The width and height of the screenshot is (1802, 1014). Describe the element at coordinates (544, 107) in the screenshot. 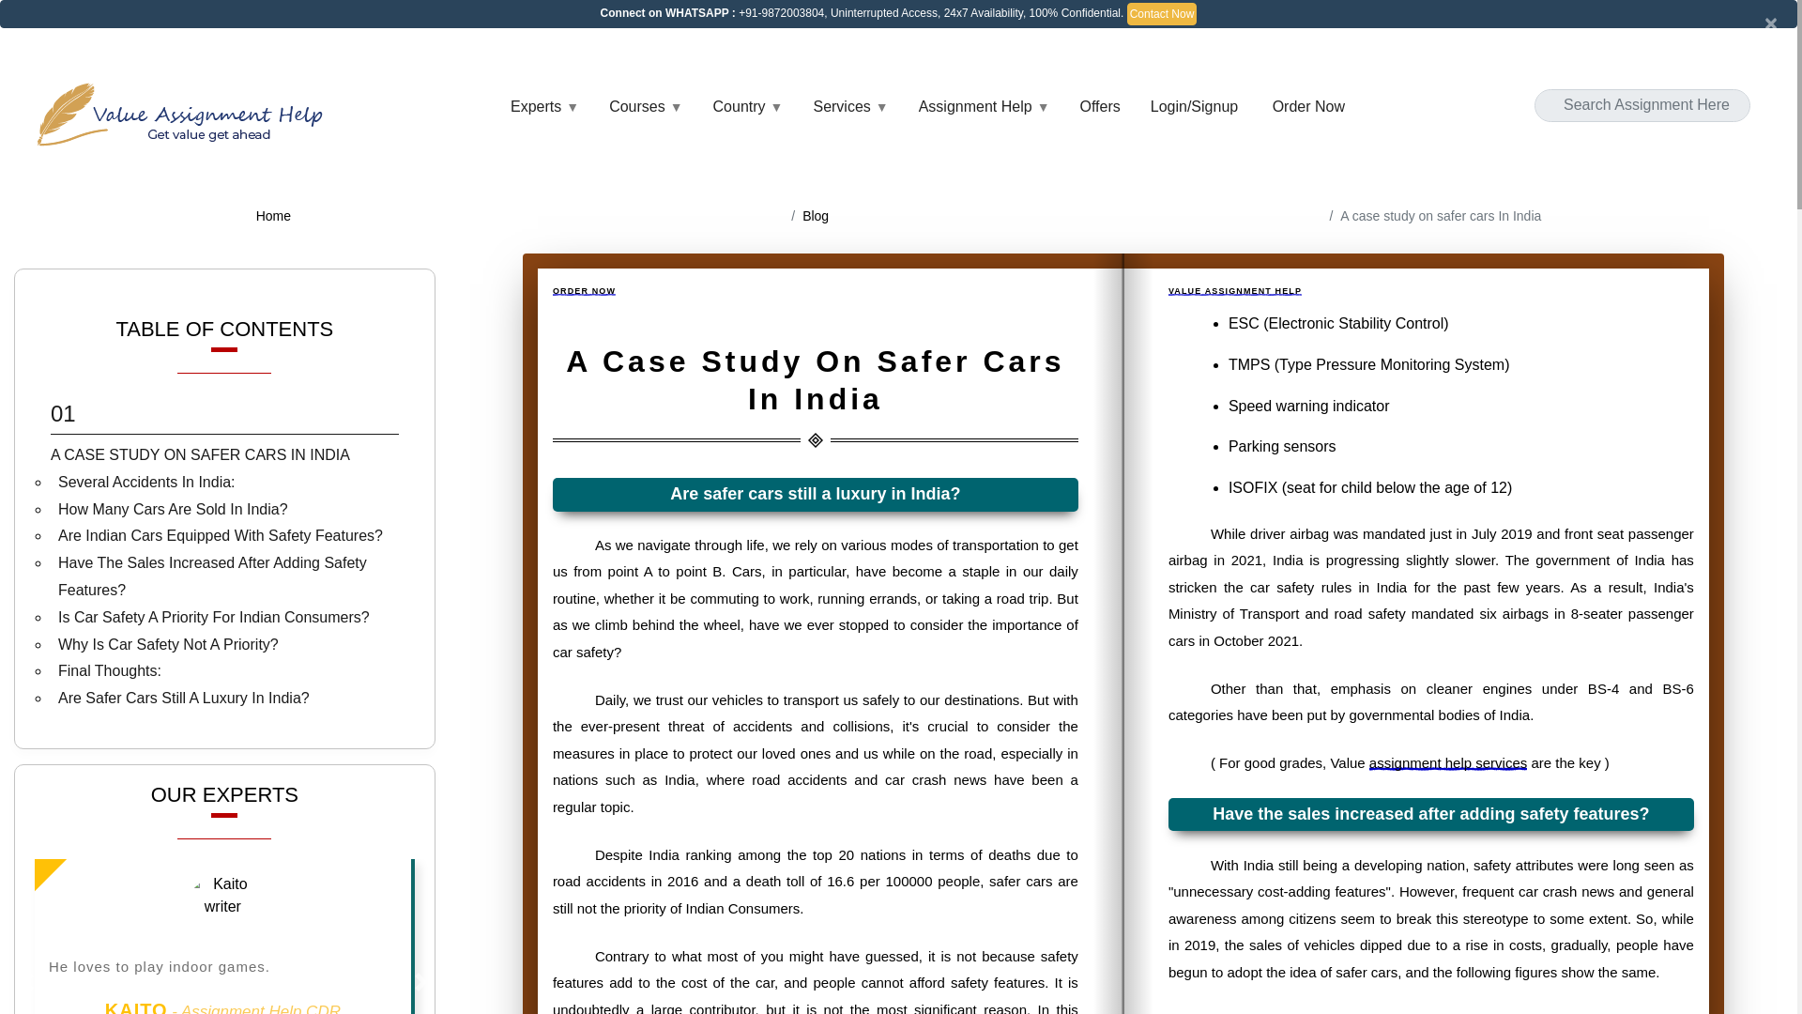

I see `Experts` at that location.